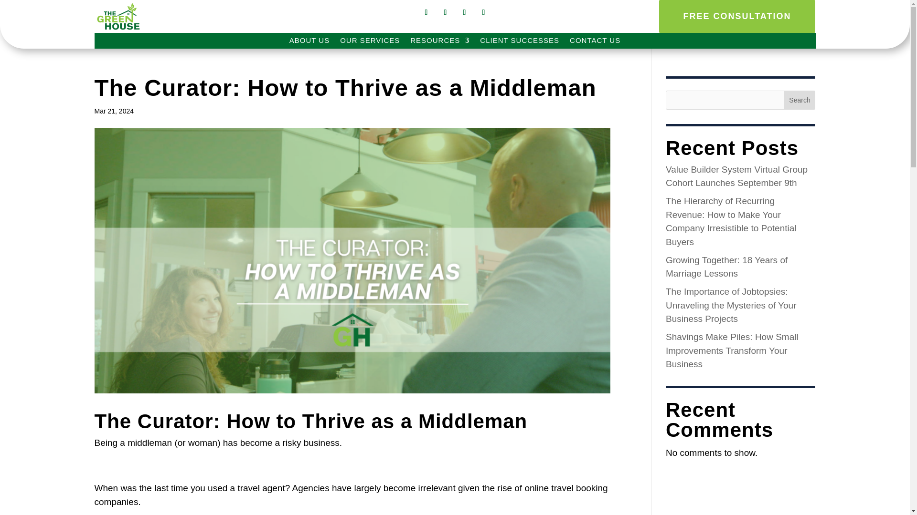 This screenshot has width=917, height=515. I want to click on Follow on Youtube, so click(483, 12).